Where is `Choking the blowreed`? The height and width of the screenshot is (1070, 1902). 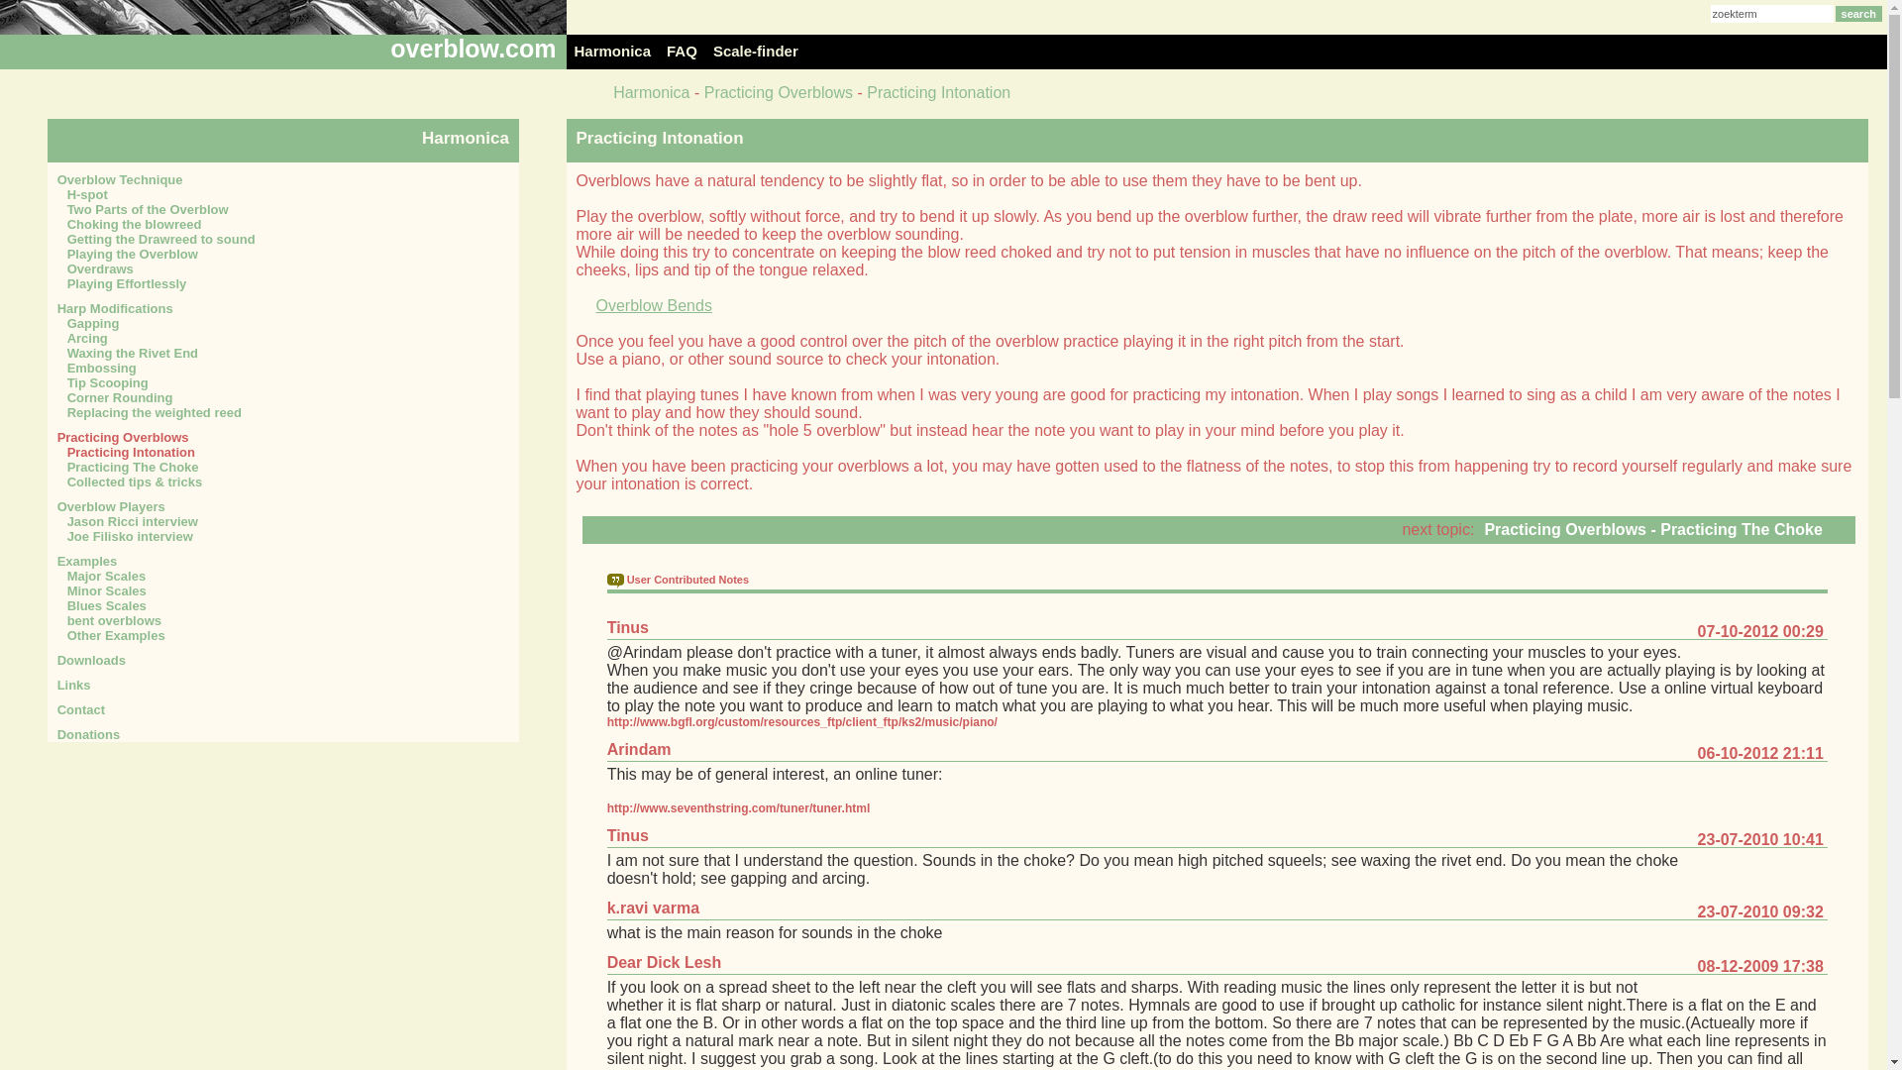
Choking the blowreed is located at coordinates (283, 224).